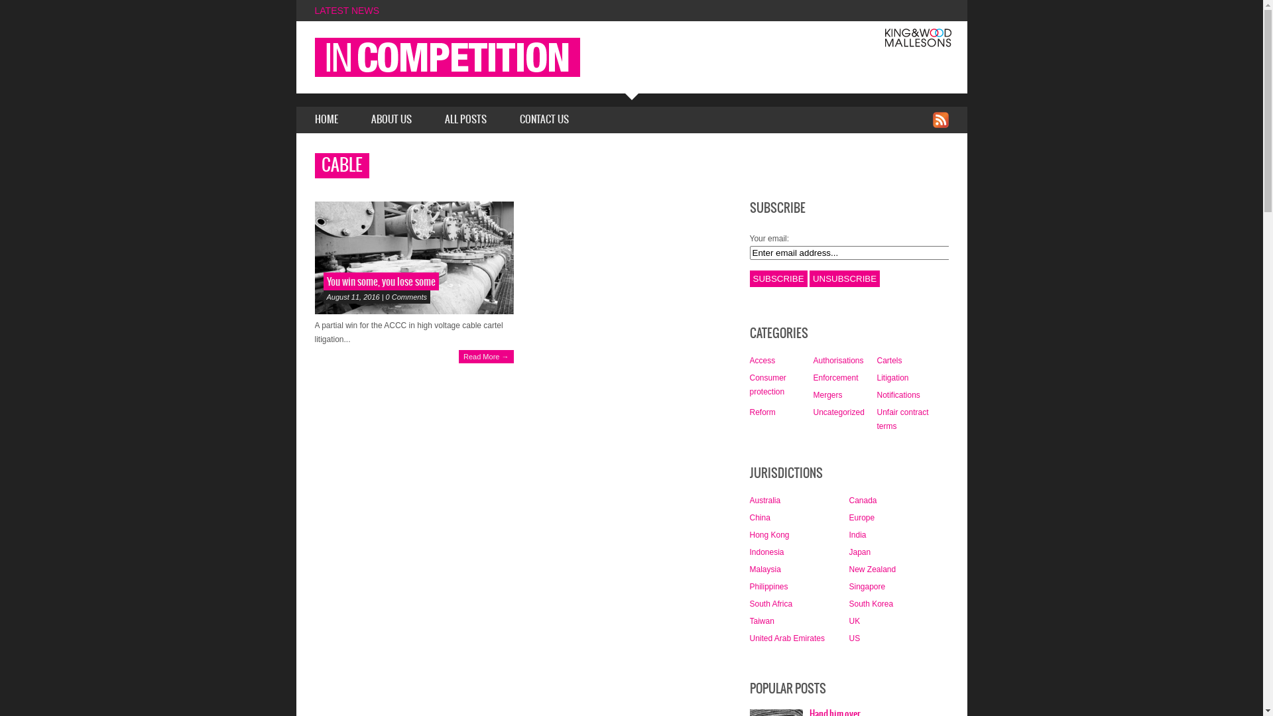  I want to click on Japan, so click(859, 552).